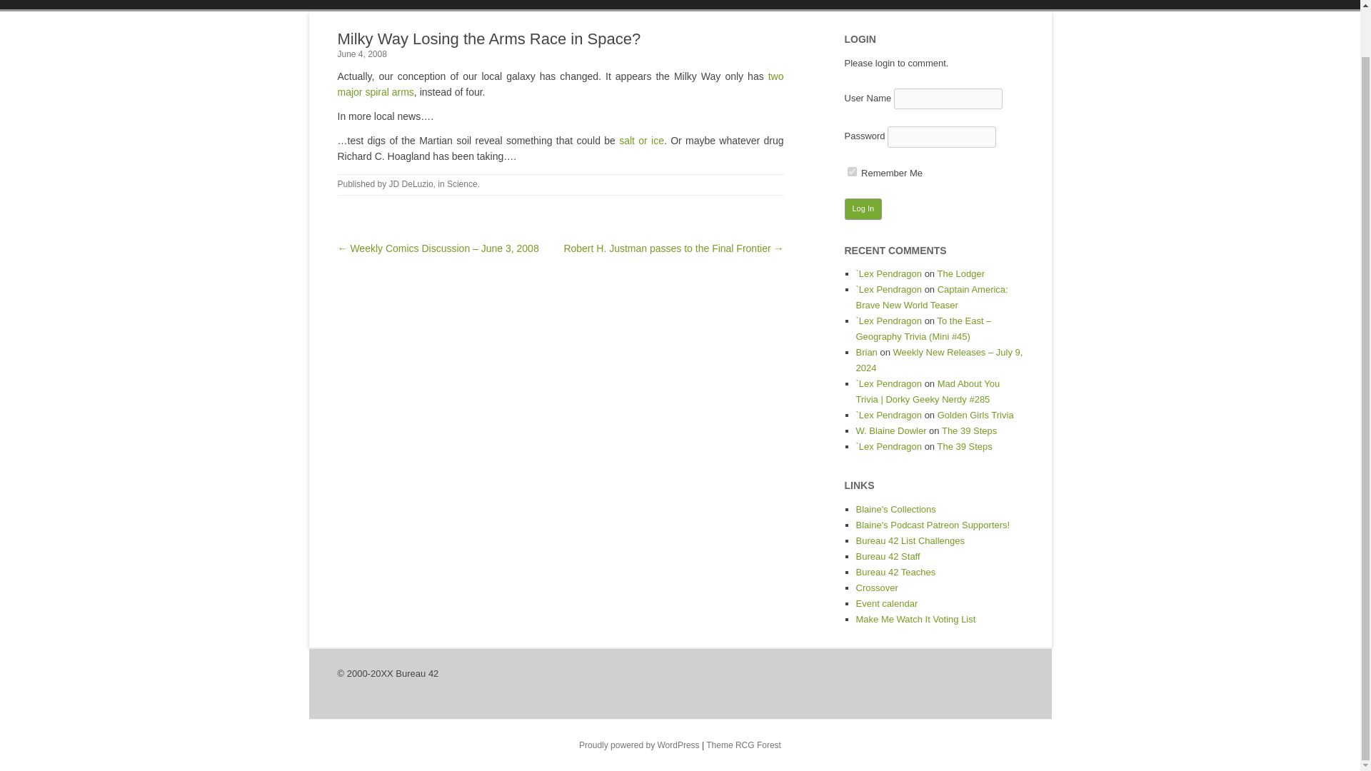 The width and height of the screenshot is (1371, 771). I want to click on Log In, so click(863, 208).